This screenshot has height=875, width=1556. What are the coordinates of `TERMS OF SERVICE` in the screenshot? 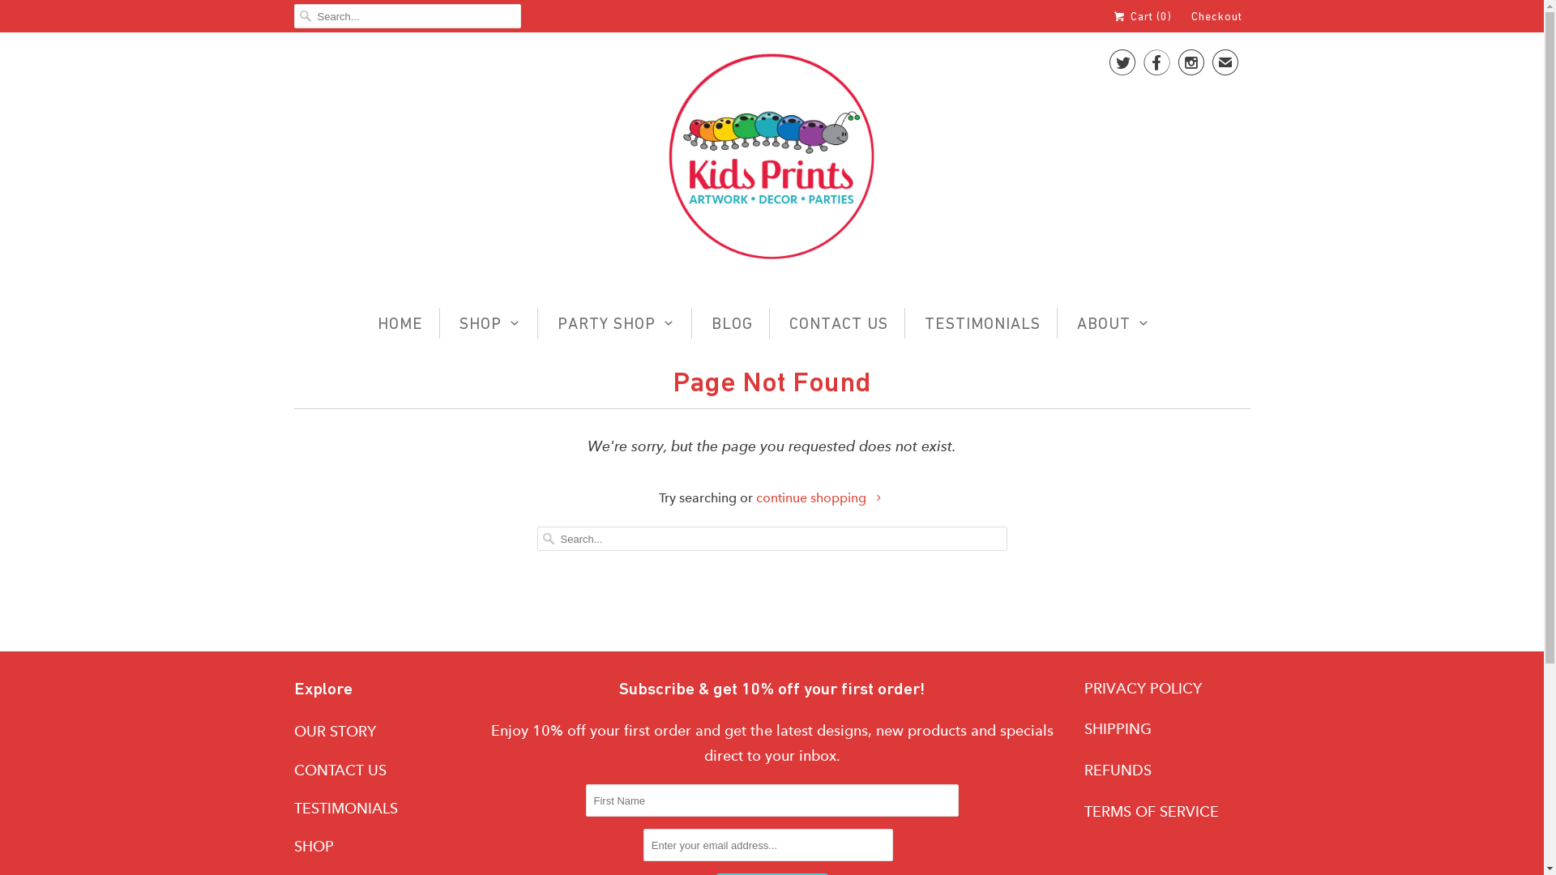 It's located at (1152, 812).